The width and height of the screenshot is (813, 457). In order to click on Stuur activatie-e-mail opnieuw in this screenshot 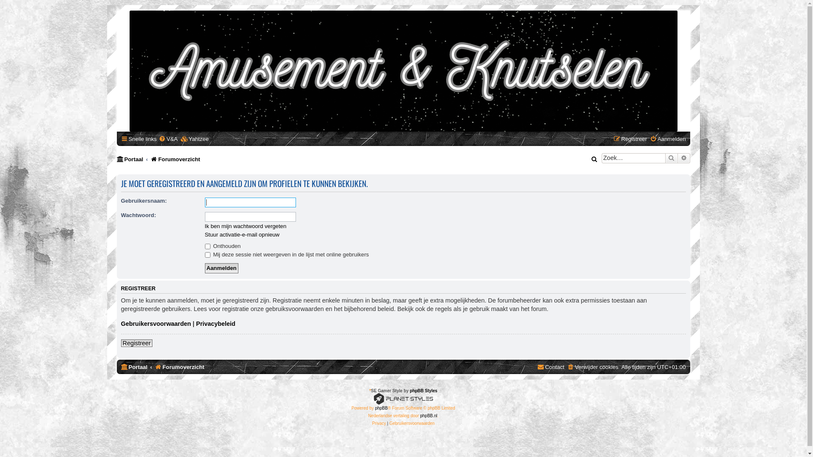, I will do `click(242, 234)`.